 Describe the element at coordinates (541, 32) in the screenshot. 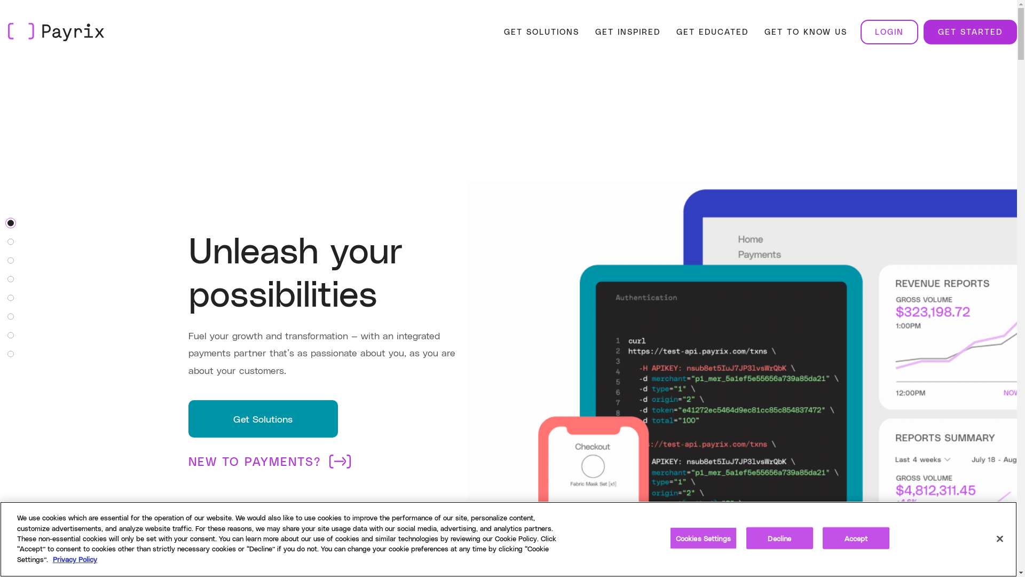

I see `GET SOLUTIONS` at that location.